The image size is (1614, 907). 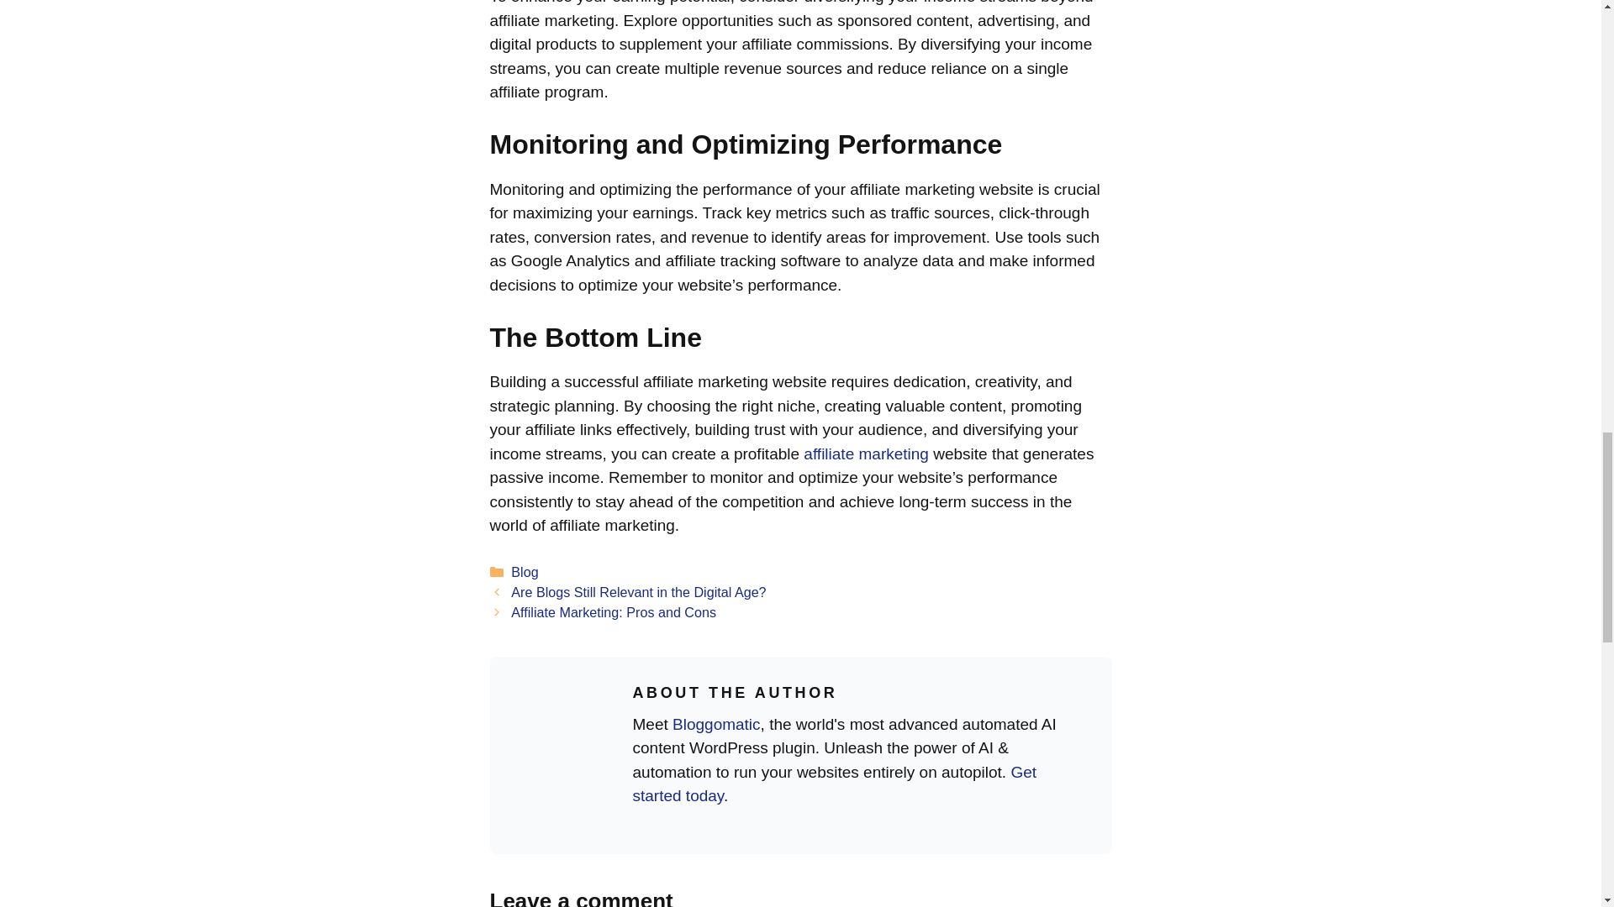 What do you see at coordinates (716, 724) in the screenshot?
I see `Bloggomatic` at bounding box center [716, 724].